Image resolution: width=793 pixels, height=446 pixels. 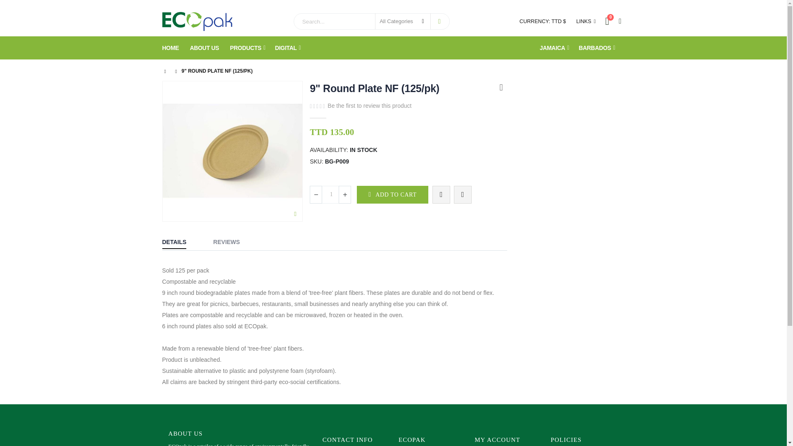 I want to click on Products, so click(x=205, y=48).